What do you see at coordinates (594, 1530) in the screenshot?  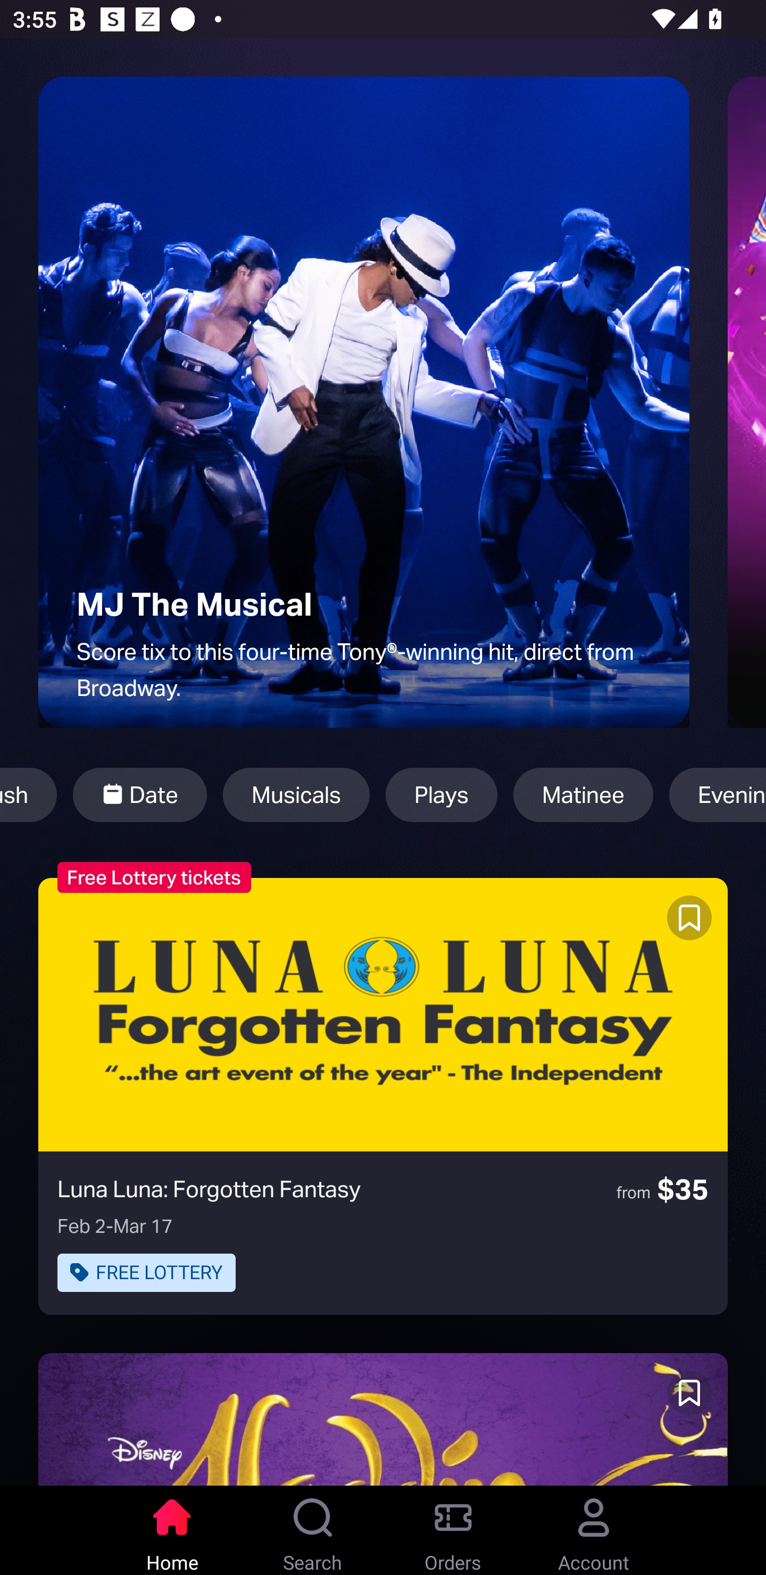 I see `Account` at bounding box center [594, 1530].